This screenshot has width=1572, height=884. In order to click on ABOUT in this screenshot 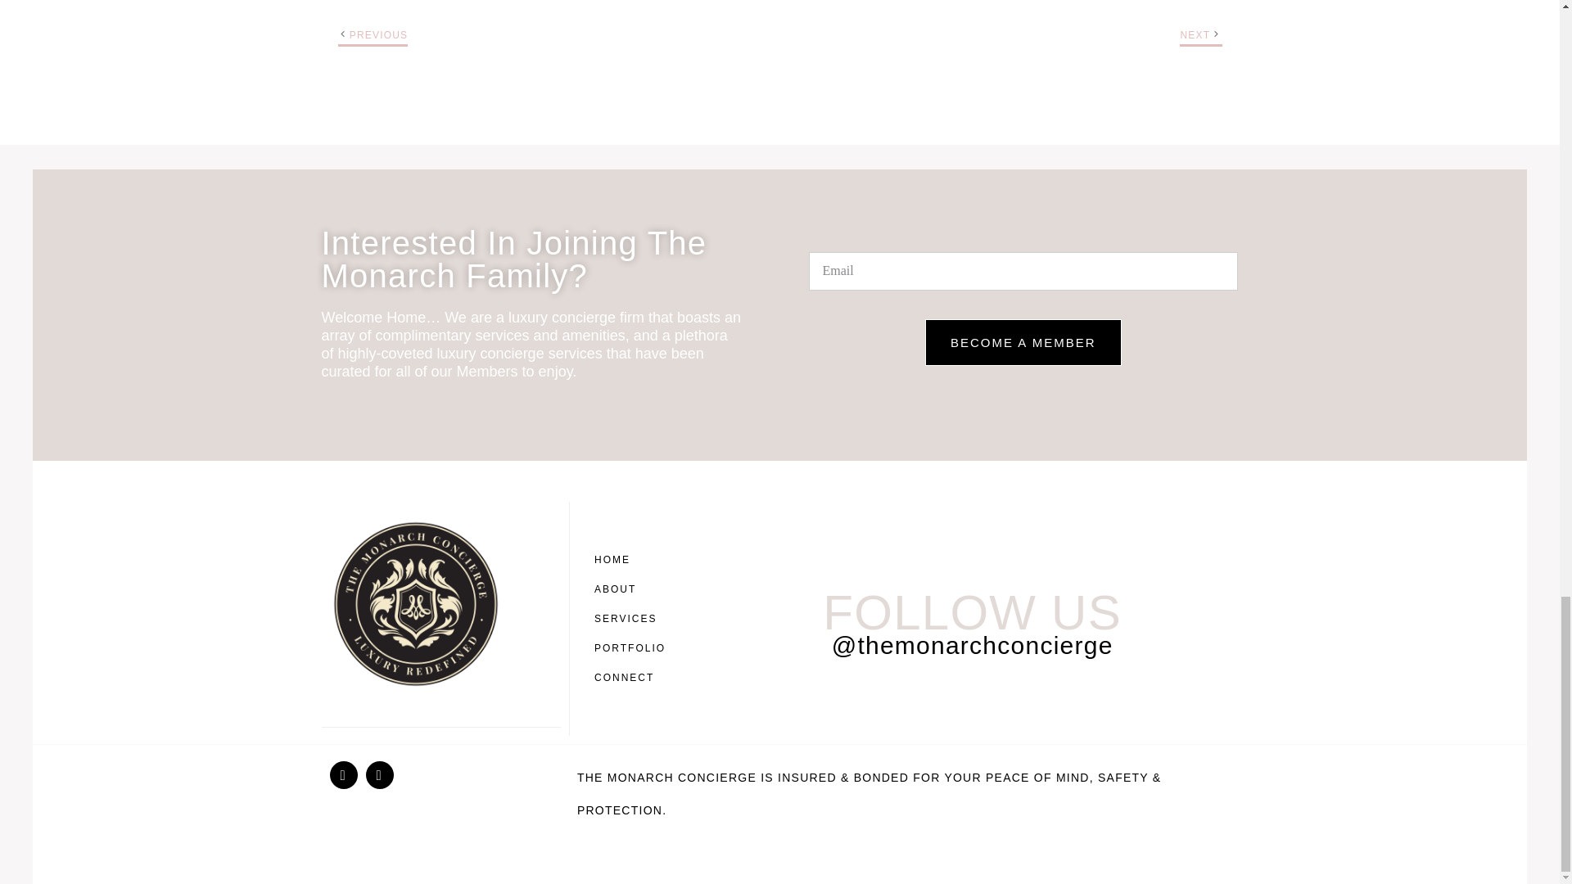, I will do `click(634, 589)`.